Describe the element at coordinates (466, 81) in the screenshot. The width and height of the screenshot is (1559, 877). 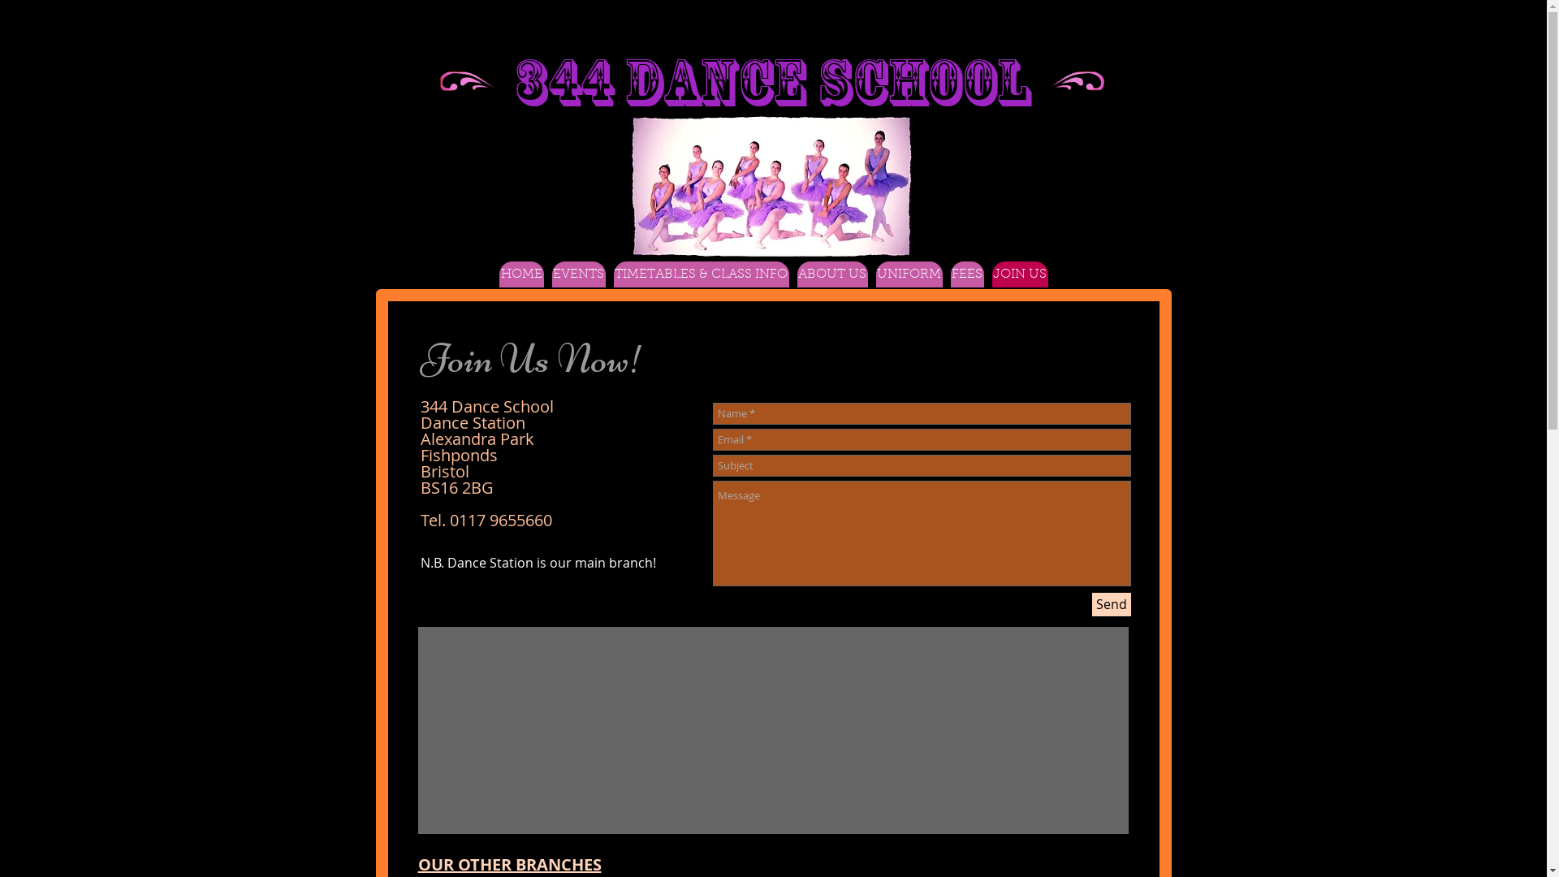
I see `Edited Image 2015-8-21-11:47:8` at that location.